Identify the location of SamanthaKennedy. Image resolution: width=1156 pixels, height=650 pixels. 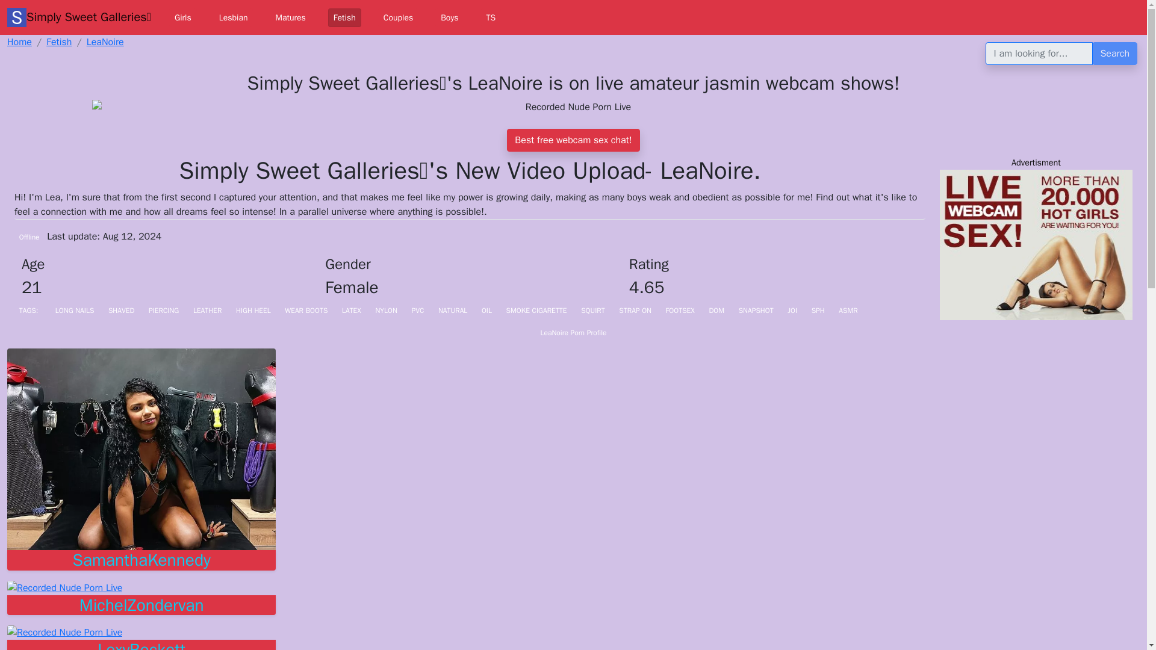
(141, 560).